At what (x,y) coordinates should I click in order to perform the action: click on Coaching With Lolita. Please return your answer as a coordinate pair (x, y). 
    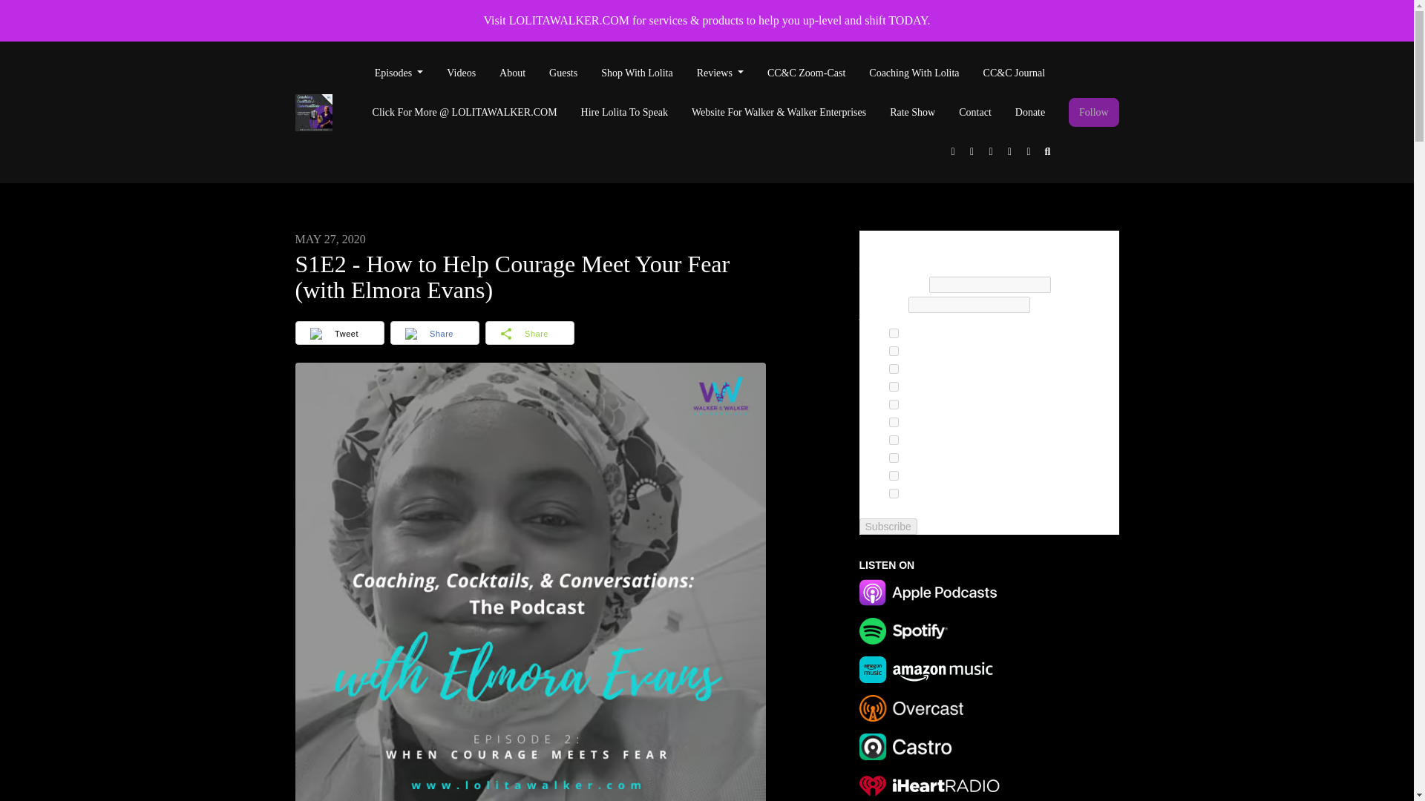
    Looking at the image, I should click on (914, 73).